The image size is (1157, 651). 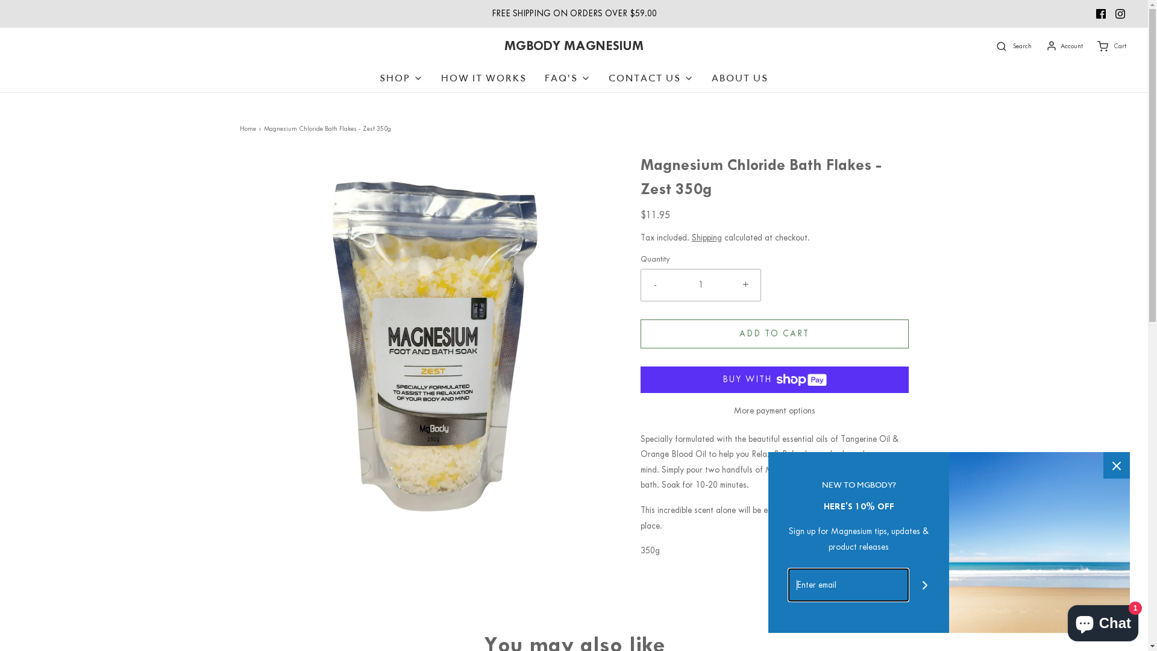 What do you see at coordinates (707, 237) in the screenshot?
I see `Shipping` at bounding box center [707, 237].